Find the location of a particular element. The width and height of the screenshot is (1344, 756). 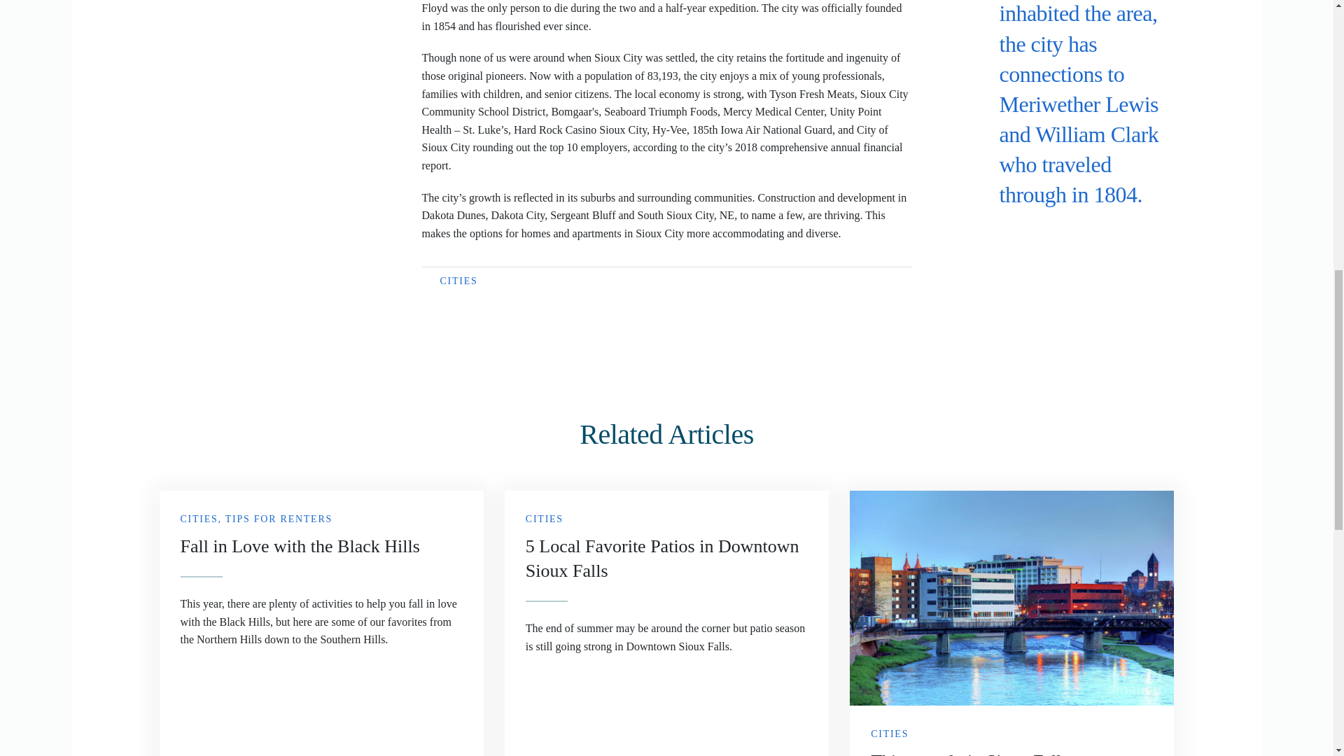

Fall in Love with the Black Hills is located at coordinates (322, 623).